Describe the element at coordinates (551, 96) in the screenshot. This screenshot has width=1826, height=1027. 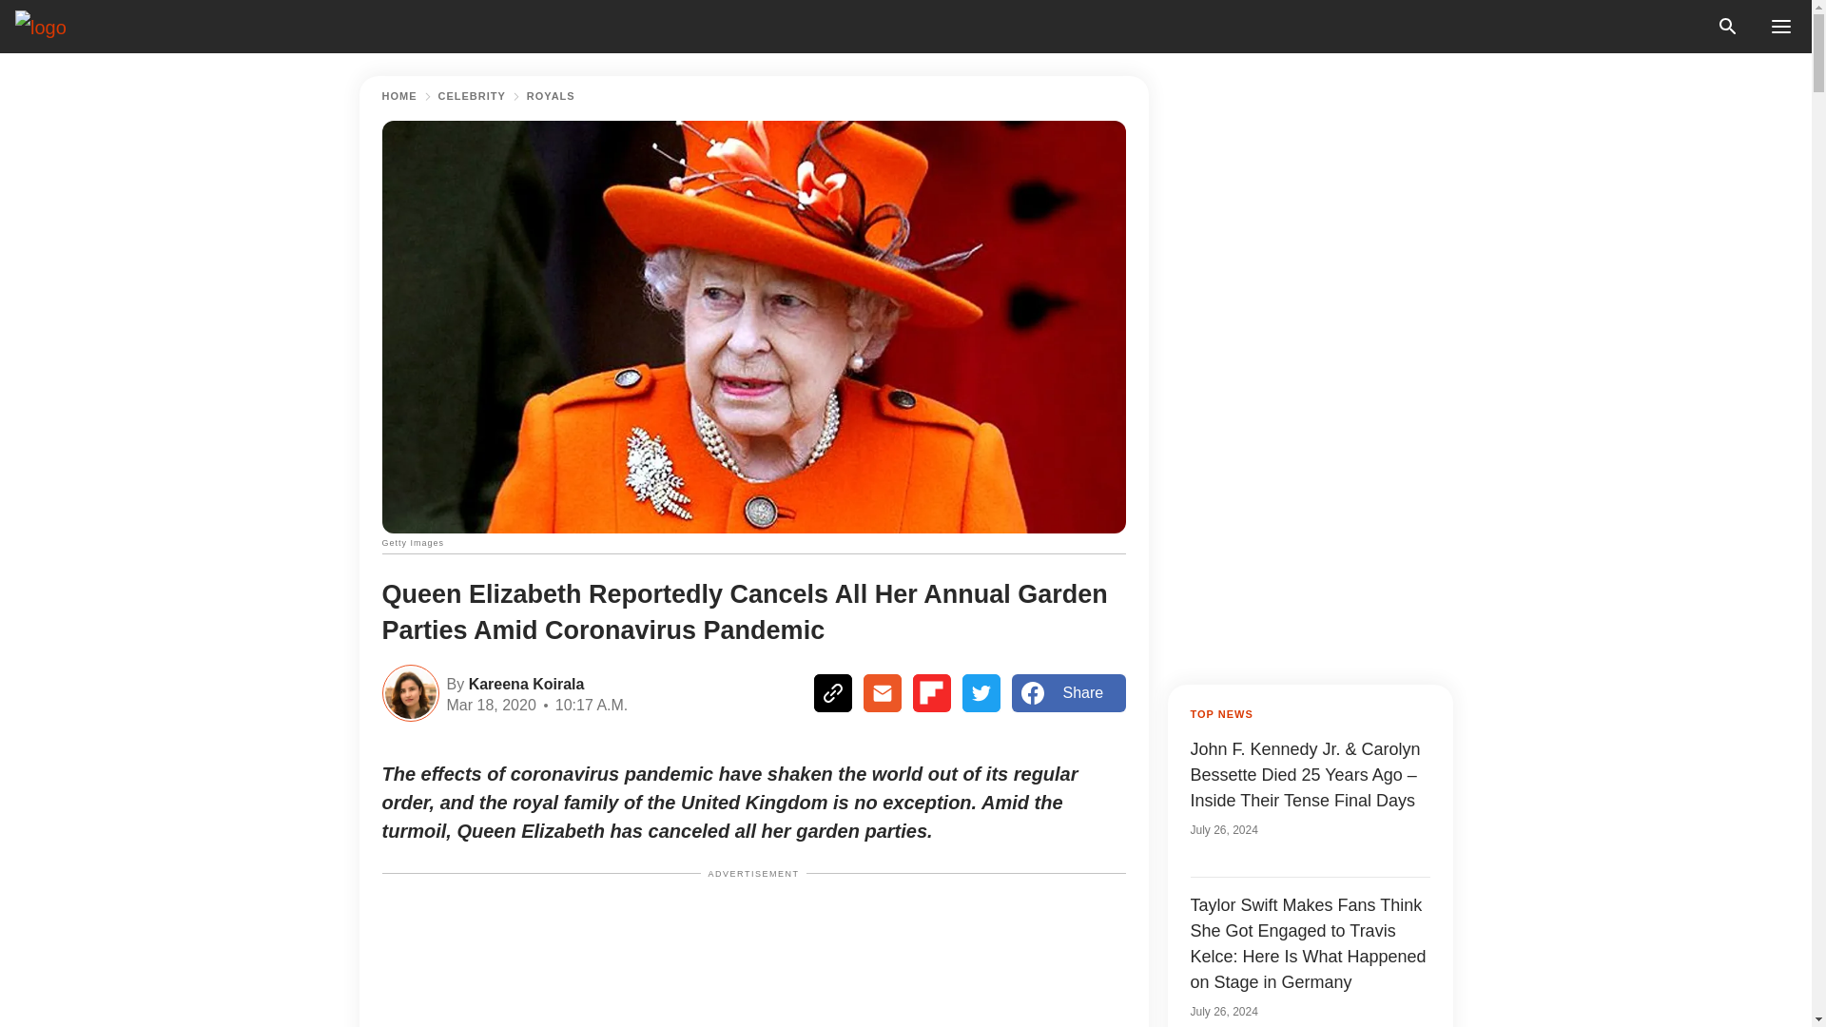
I see `ROYALS` at that location.